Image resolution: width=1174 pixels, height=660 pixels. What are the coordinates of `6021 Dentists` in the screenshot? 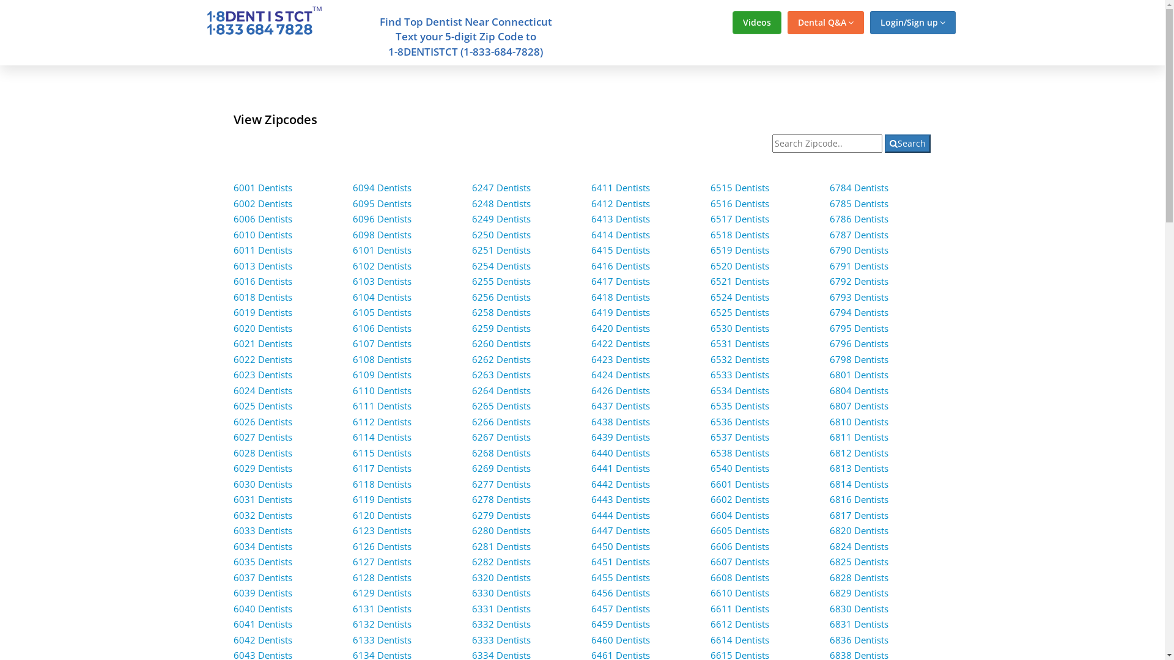 It's located at (263, 343).